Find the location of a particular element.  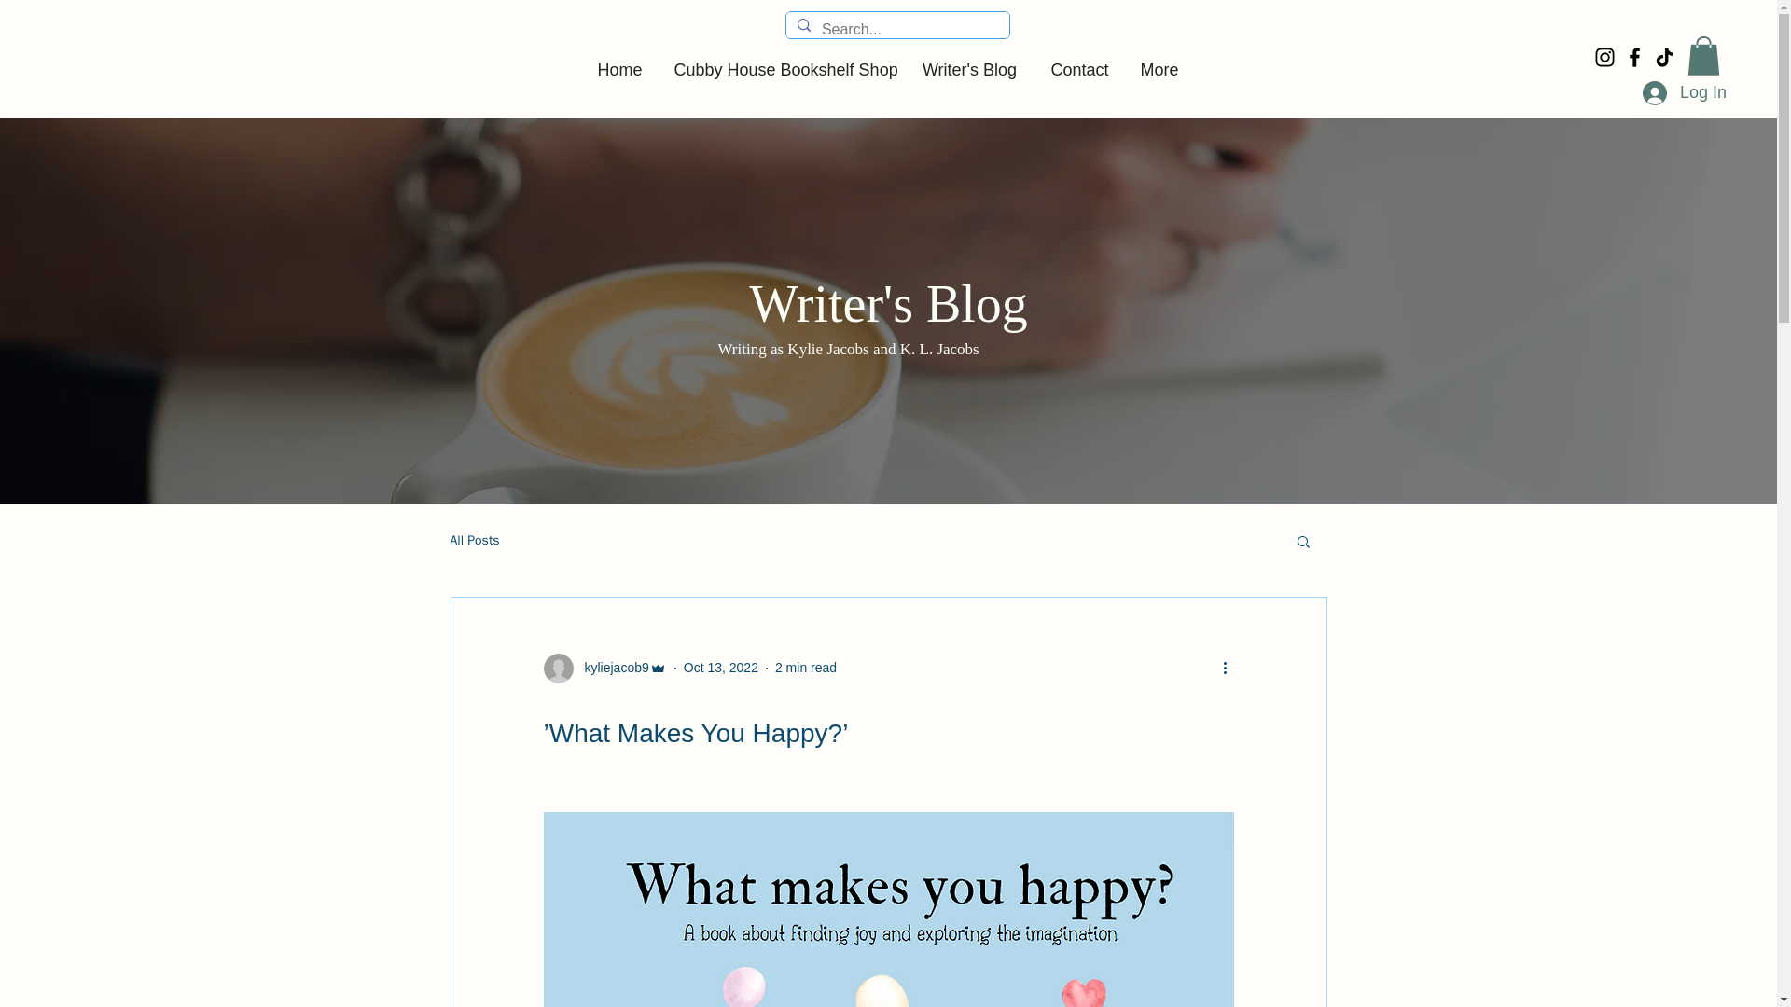

Log In is located at coordinates (1675, 93).